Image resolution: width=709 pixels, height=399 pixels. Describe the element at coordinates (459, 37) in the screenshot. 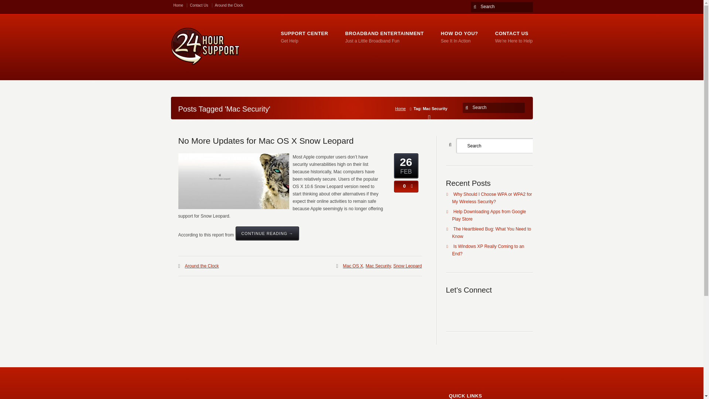

I see `HOW DO YOU?
See It In Action` at that location.